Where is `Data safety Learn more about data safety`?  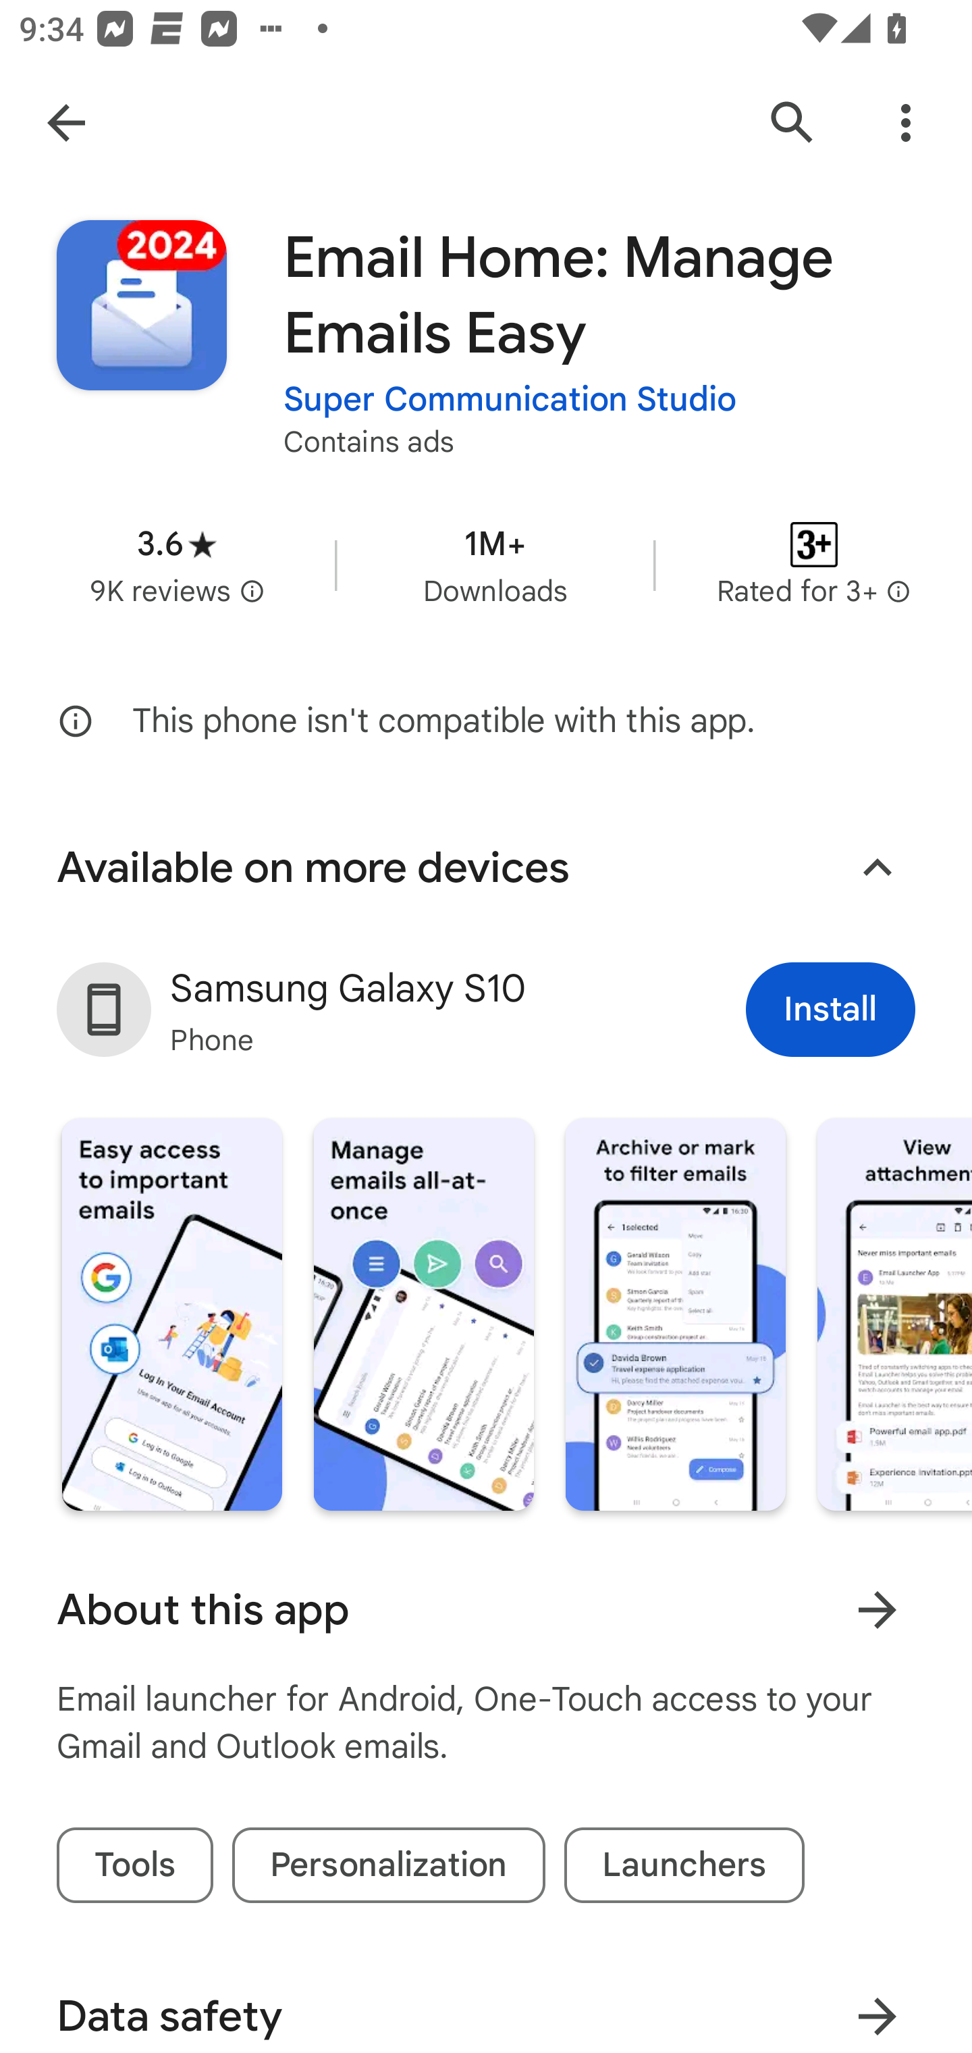
Data safety Learn more about data safety is located at coordinates (486, 2002).